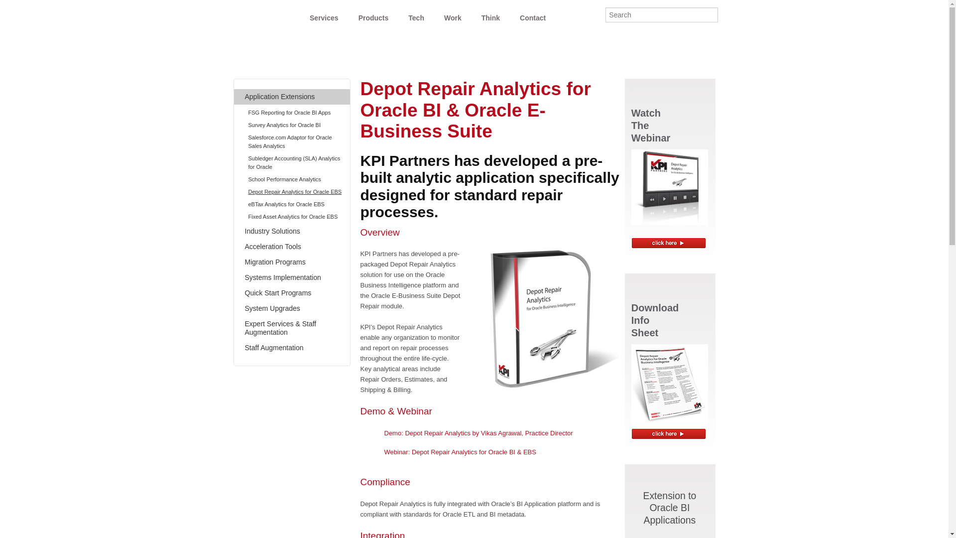  Describe the element at coordinates (416, 15) in the screenshot. I see `Tech` at that location.